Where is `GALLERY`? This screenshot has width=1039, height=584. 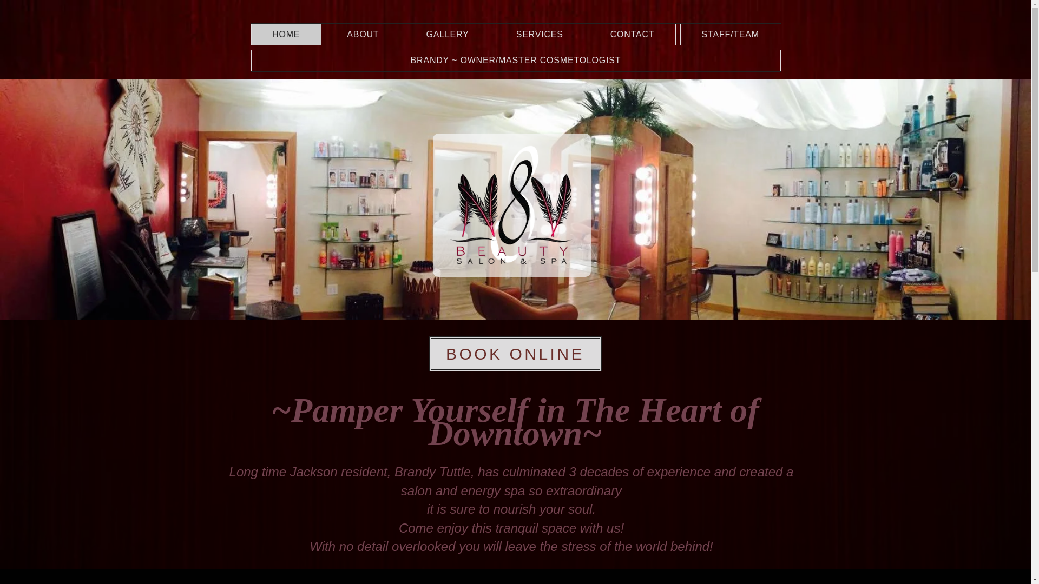 GALLERY is located at coordinates (448, 35).